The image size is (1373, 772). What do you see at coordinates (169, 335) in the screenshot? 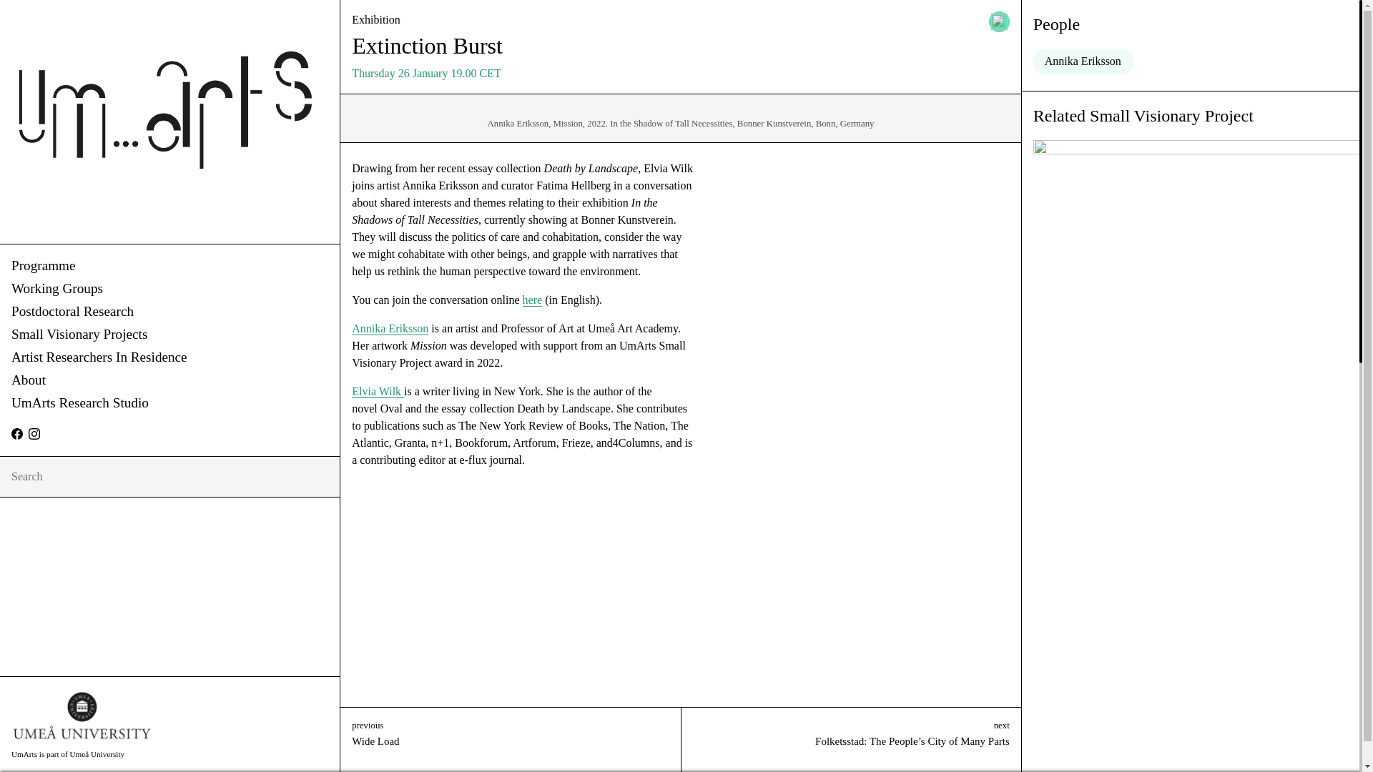
I see `Small Visionary Projects` at bounding box center [169, 335].